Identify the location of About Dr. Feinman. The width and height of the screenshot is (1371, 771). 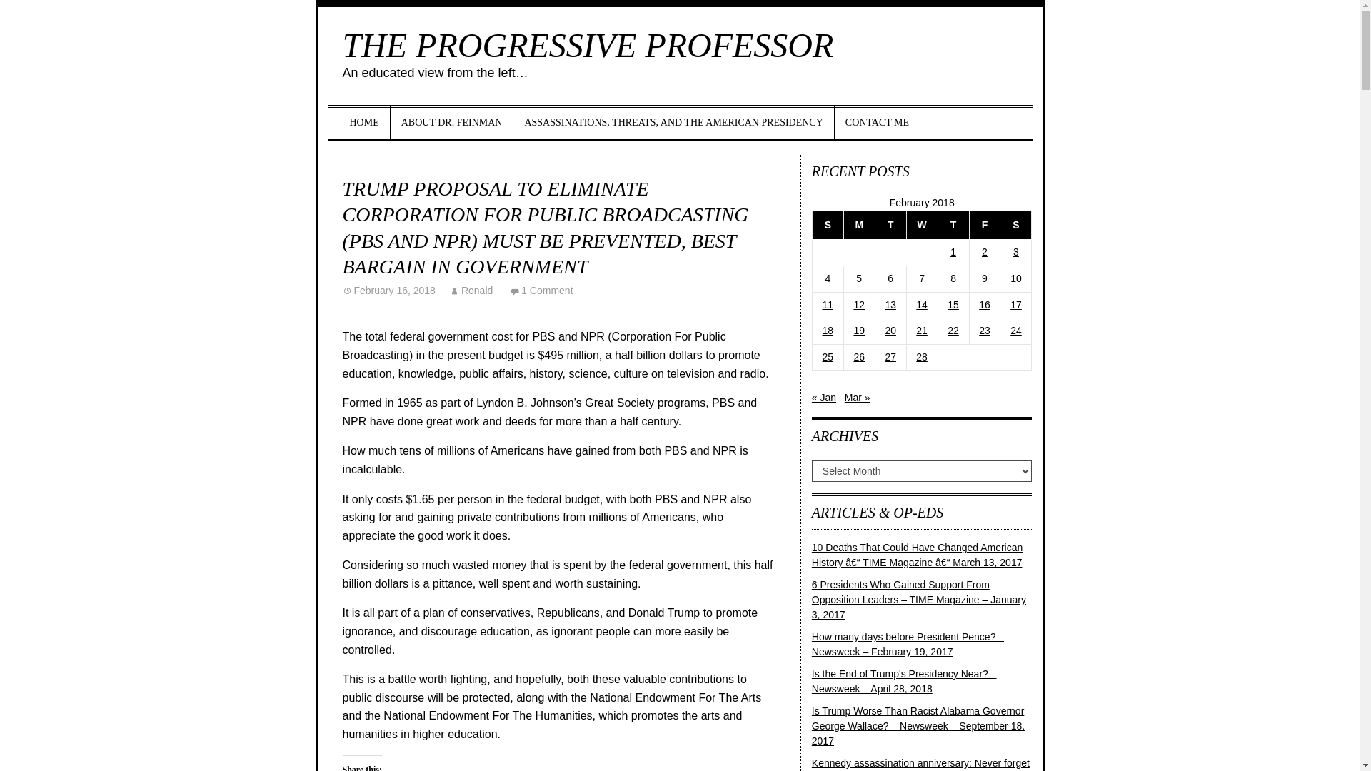
(453, 122).